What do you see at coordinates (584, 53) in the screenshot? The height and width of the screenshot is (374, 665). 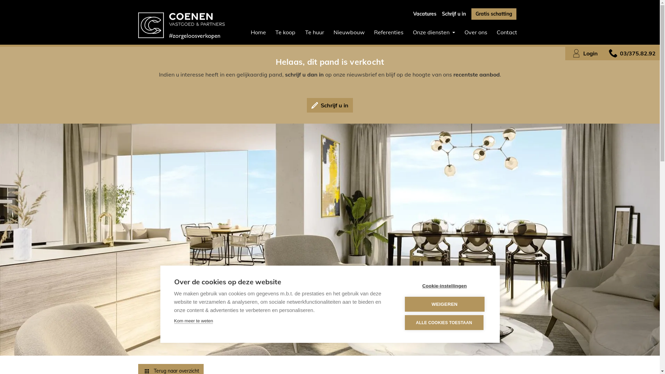 I see `Login` at bounding box center [584, 53].